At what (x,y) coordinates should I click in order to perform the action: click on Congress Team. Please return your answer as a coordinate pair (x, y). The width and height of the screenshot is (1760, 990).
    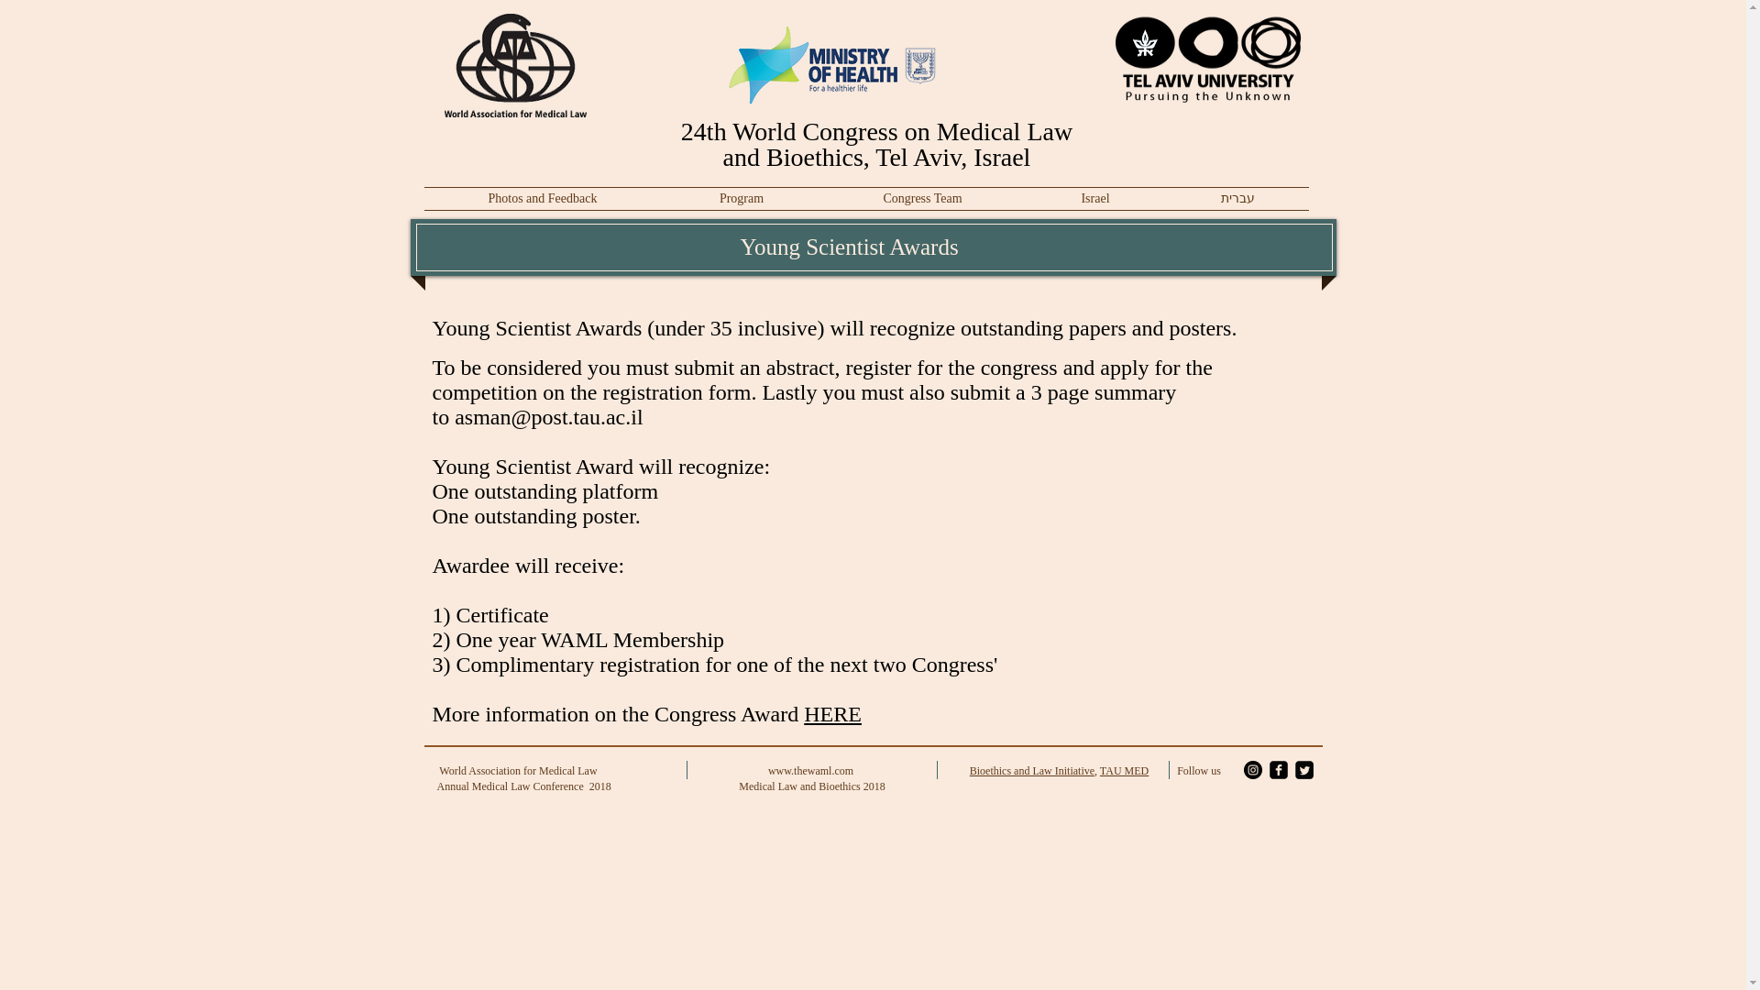
    Looking at the image, I should click on (922, 198).